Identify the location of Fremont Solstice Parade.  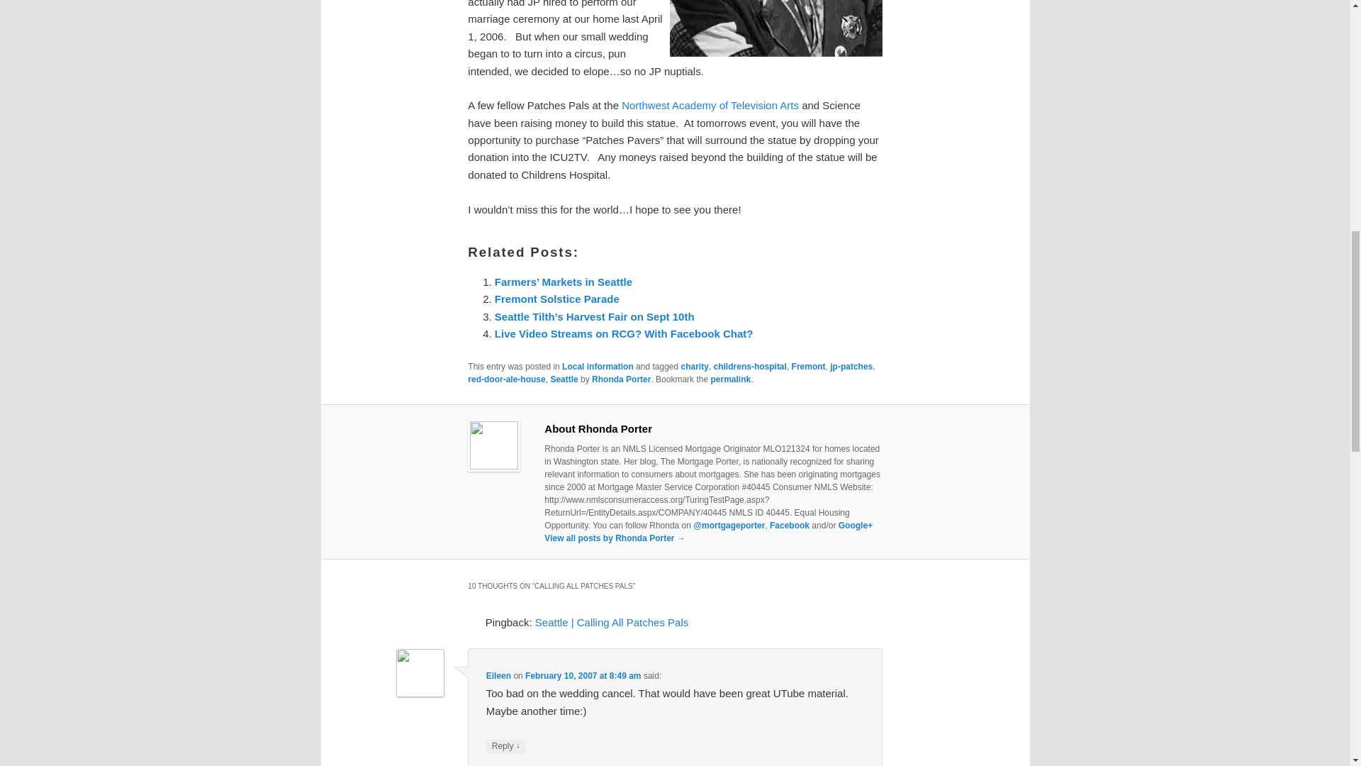
(557, 298).